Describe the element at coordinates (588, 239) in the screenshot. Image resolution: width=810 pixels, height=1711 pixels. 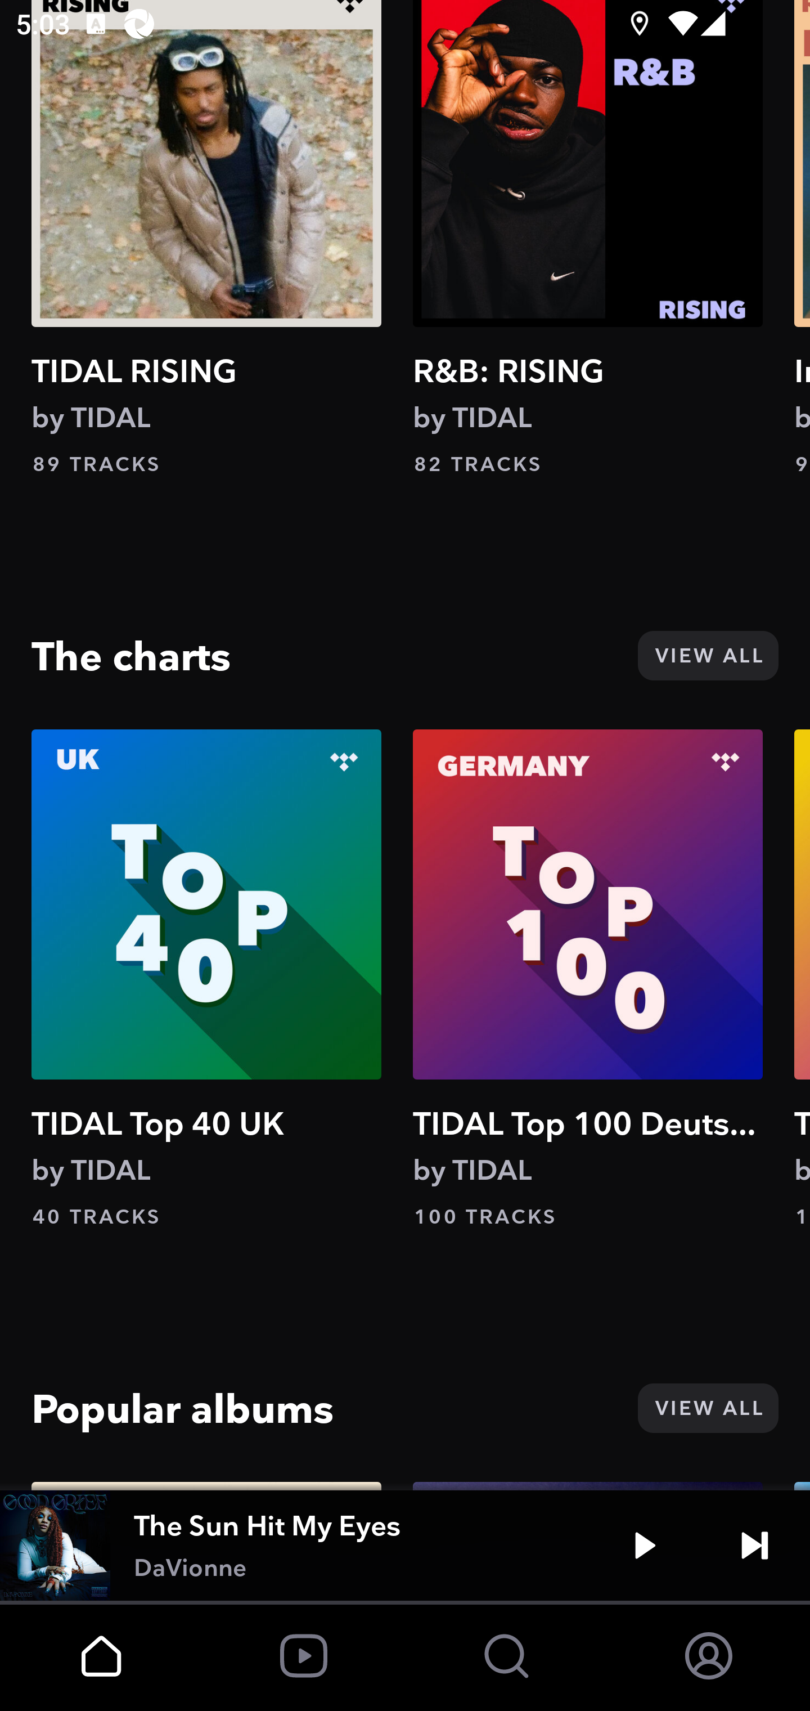
I see `R&B: RISING by TIDAL 82 TRACKS` at that location.